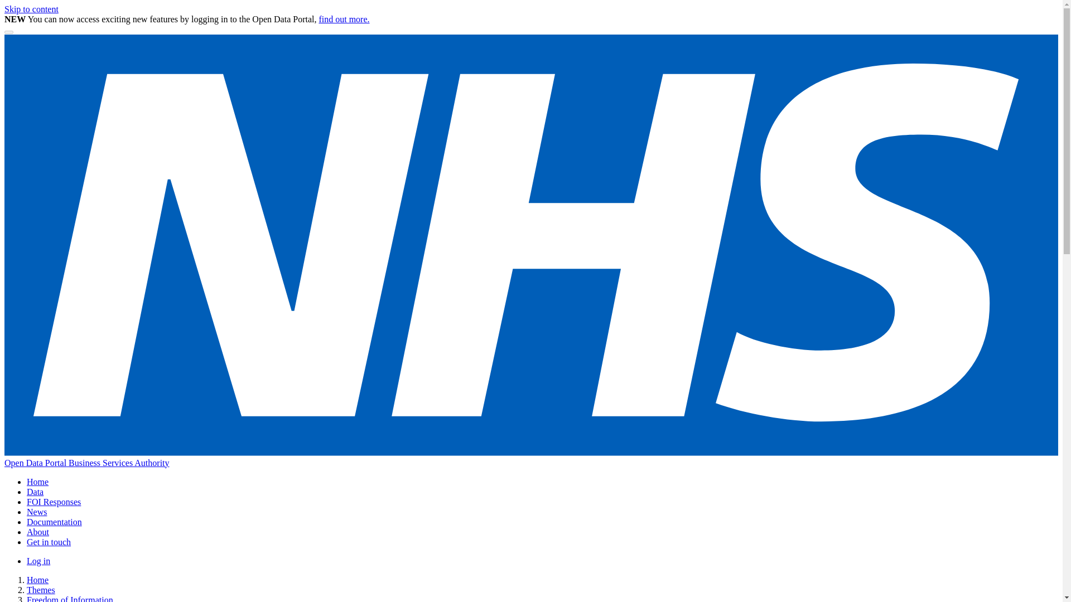  I want to click on Find out about the new features, so click(344, 19).